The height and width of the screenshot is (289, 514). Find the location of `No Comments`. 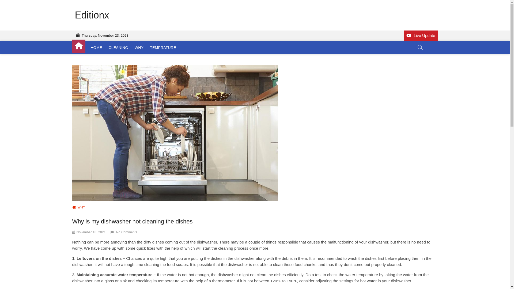

No Comments is located at coordinates (127, 232).